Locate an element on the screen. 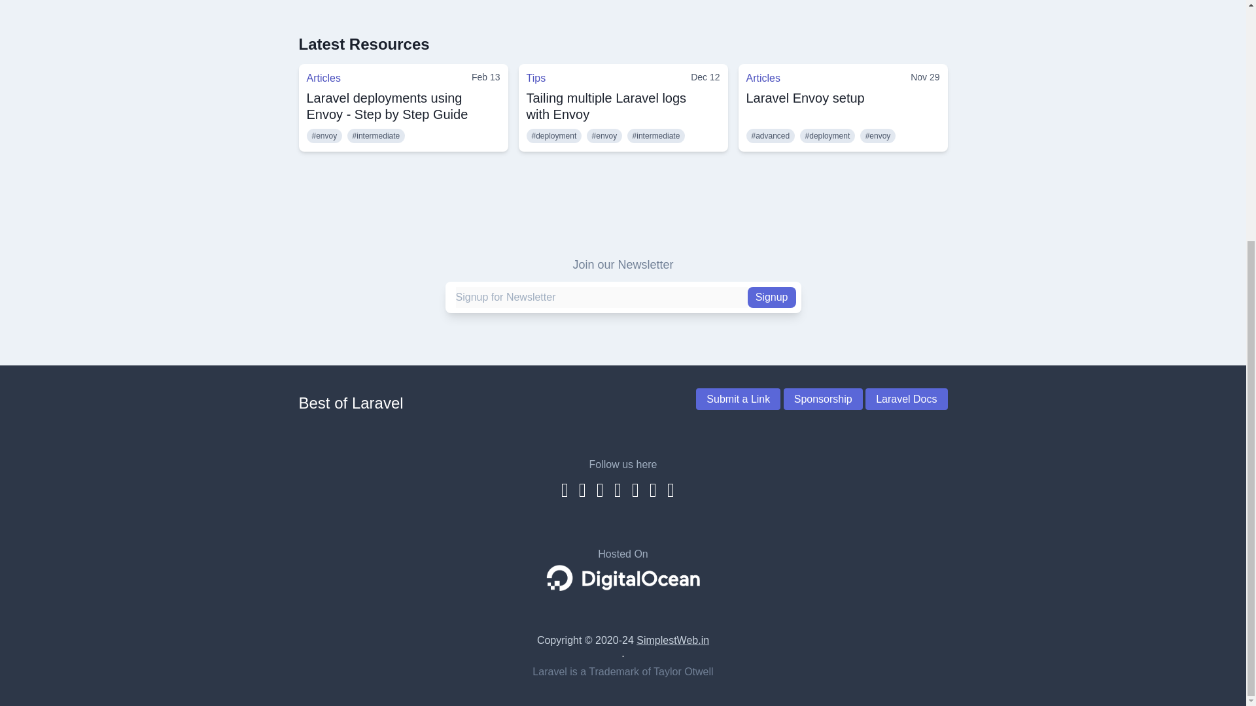 This screenshot has height=706, width=1256. Laravel Envoy setup is located at coordinates (805, 98).